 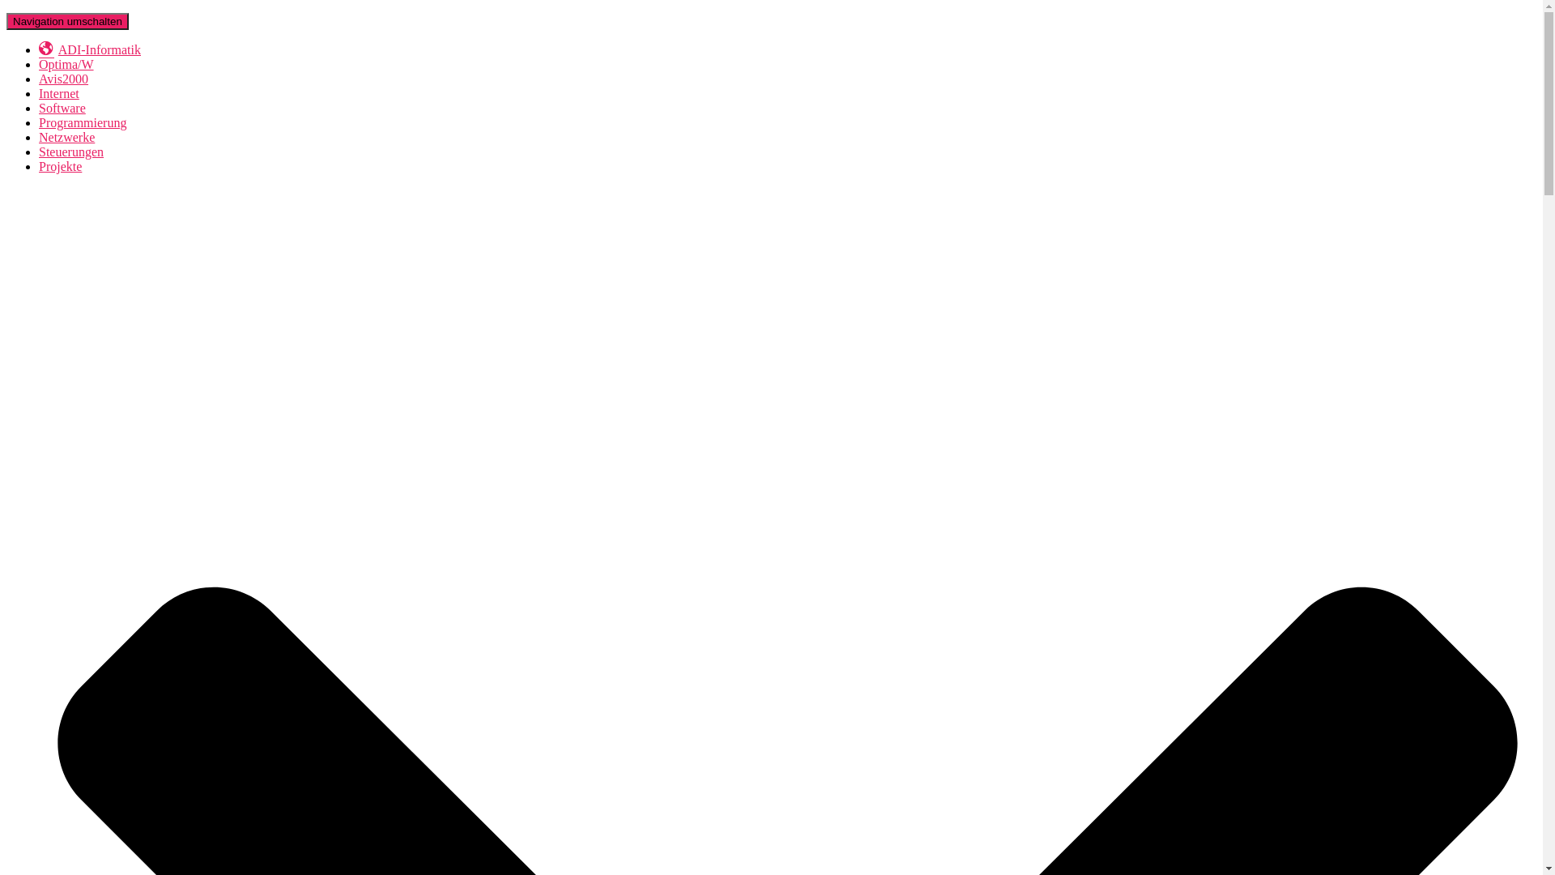 I want to click on Avis2000, so click(x=63, y=79).